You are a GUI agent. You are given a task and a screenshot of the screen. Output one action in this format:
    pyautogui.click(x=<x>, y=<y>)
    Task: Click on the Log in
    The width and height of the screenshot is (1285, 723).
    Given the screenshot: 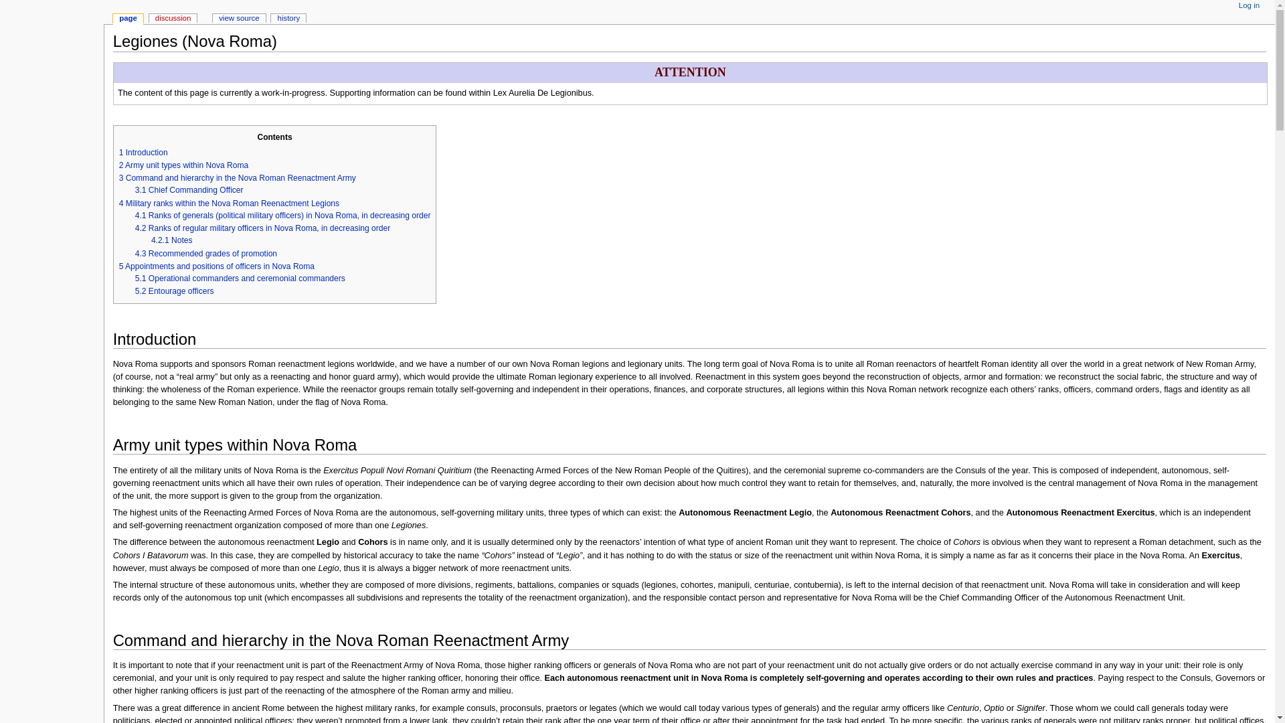 What is the action you would take?
    pyautogui.click(x=1249, y=6)
    